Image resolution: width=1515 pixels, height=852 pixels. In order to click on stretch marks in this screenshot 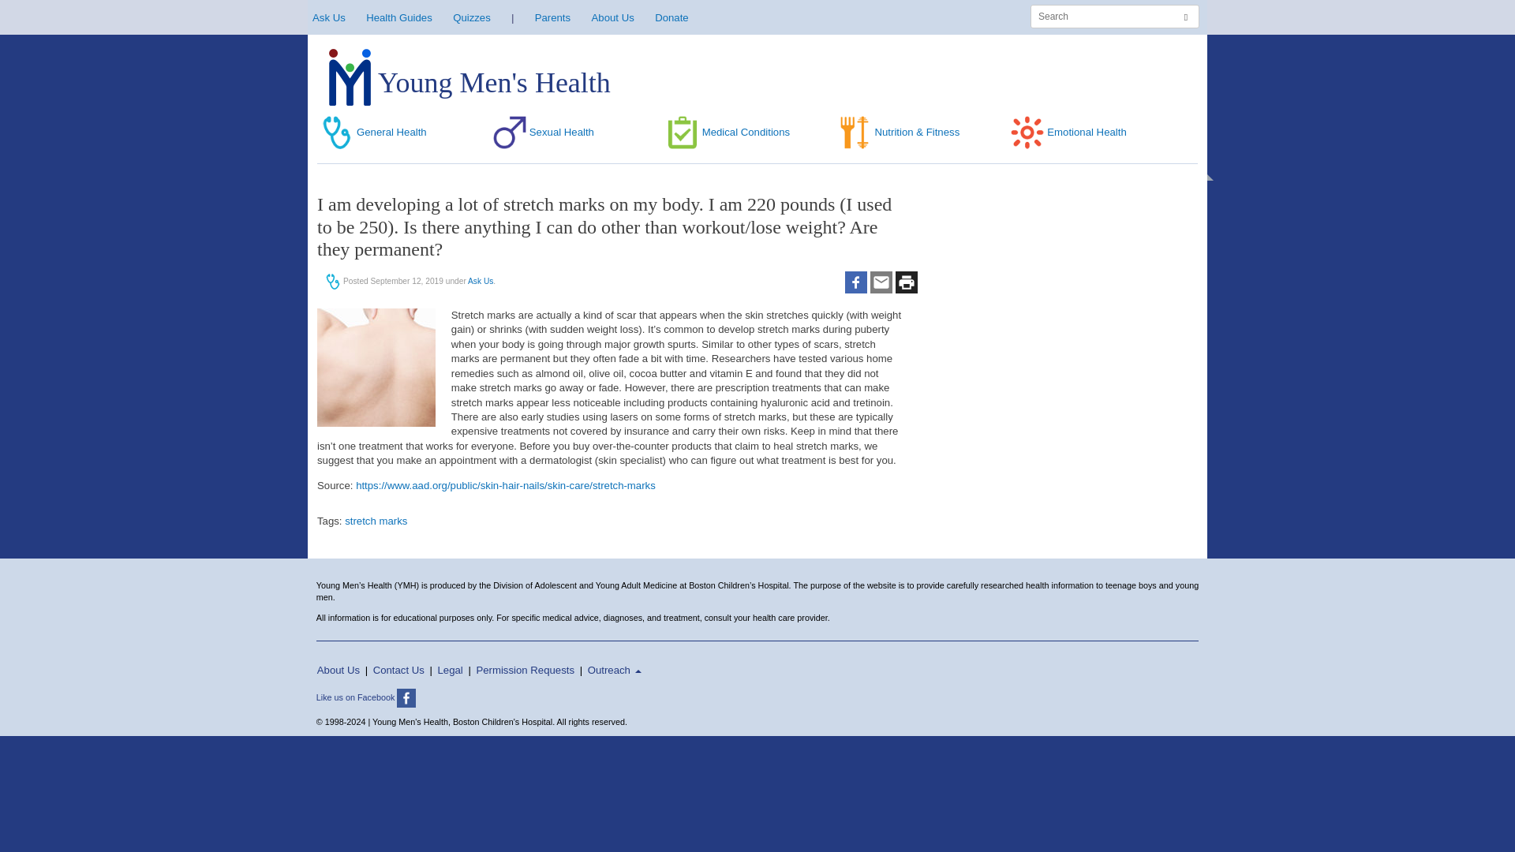, I will do `click(376, 521)`.